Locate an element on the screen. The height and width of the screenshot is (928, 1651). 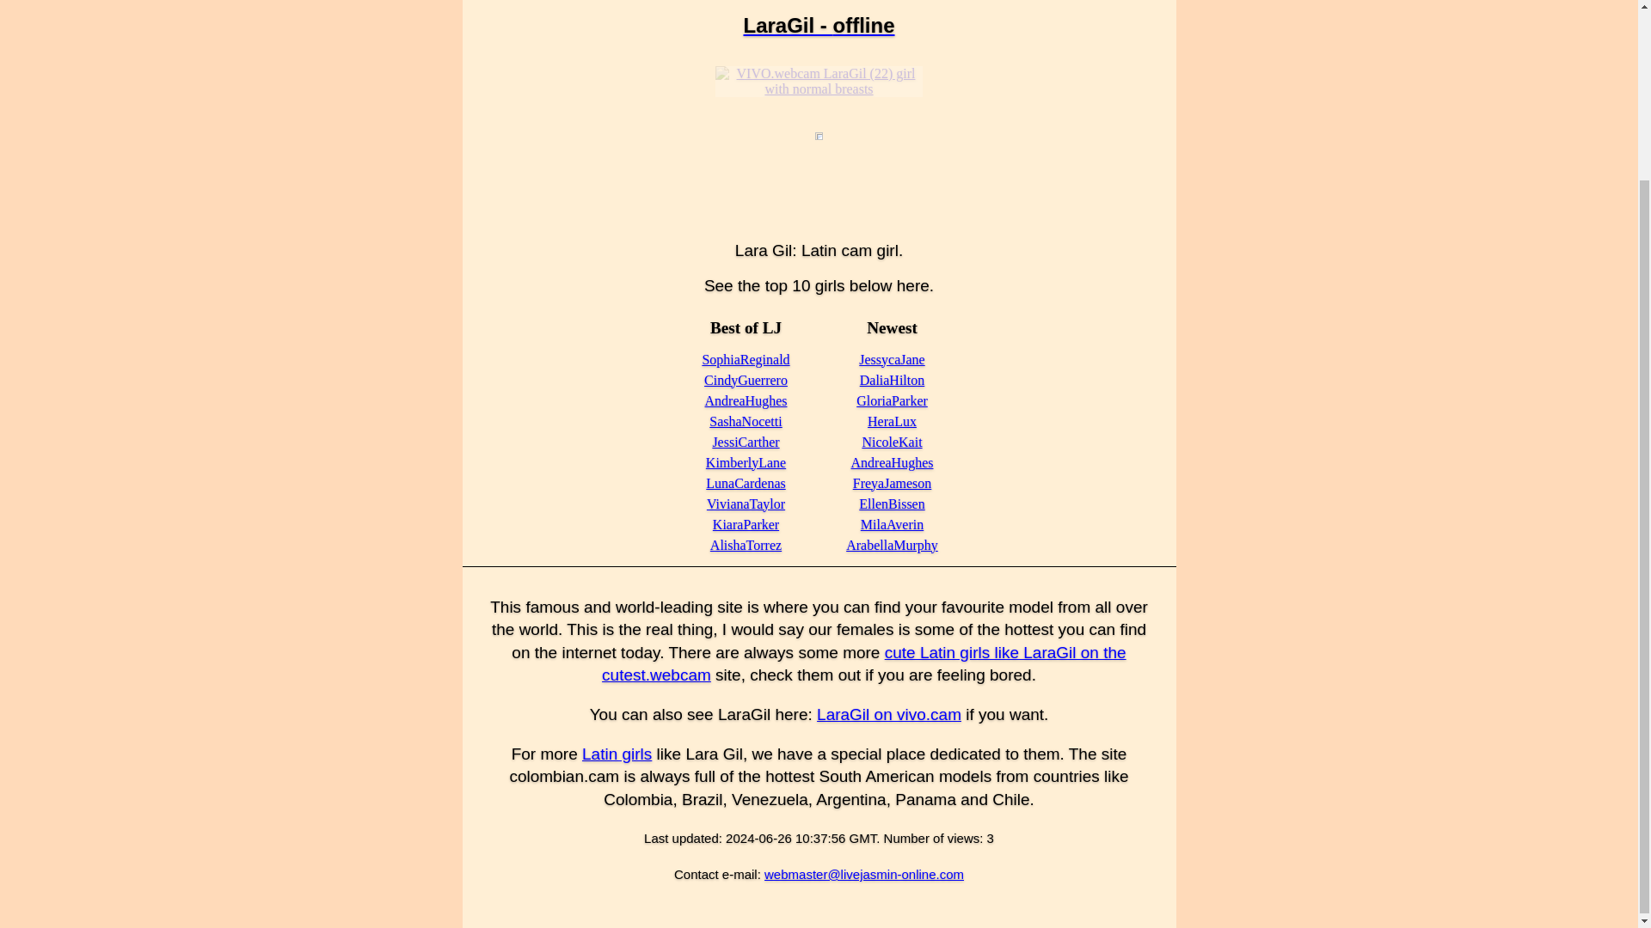
ArabellaMurphy is located at coordinates (891, 545).